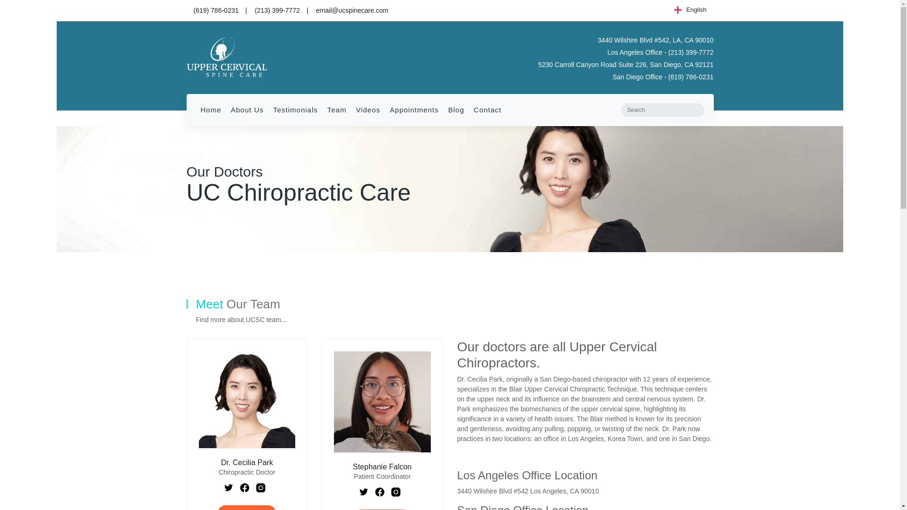 This screenshot has height=510, width=907. I want to click on About Us, so click(247, 110).